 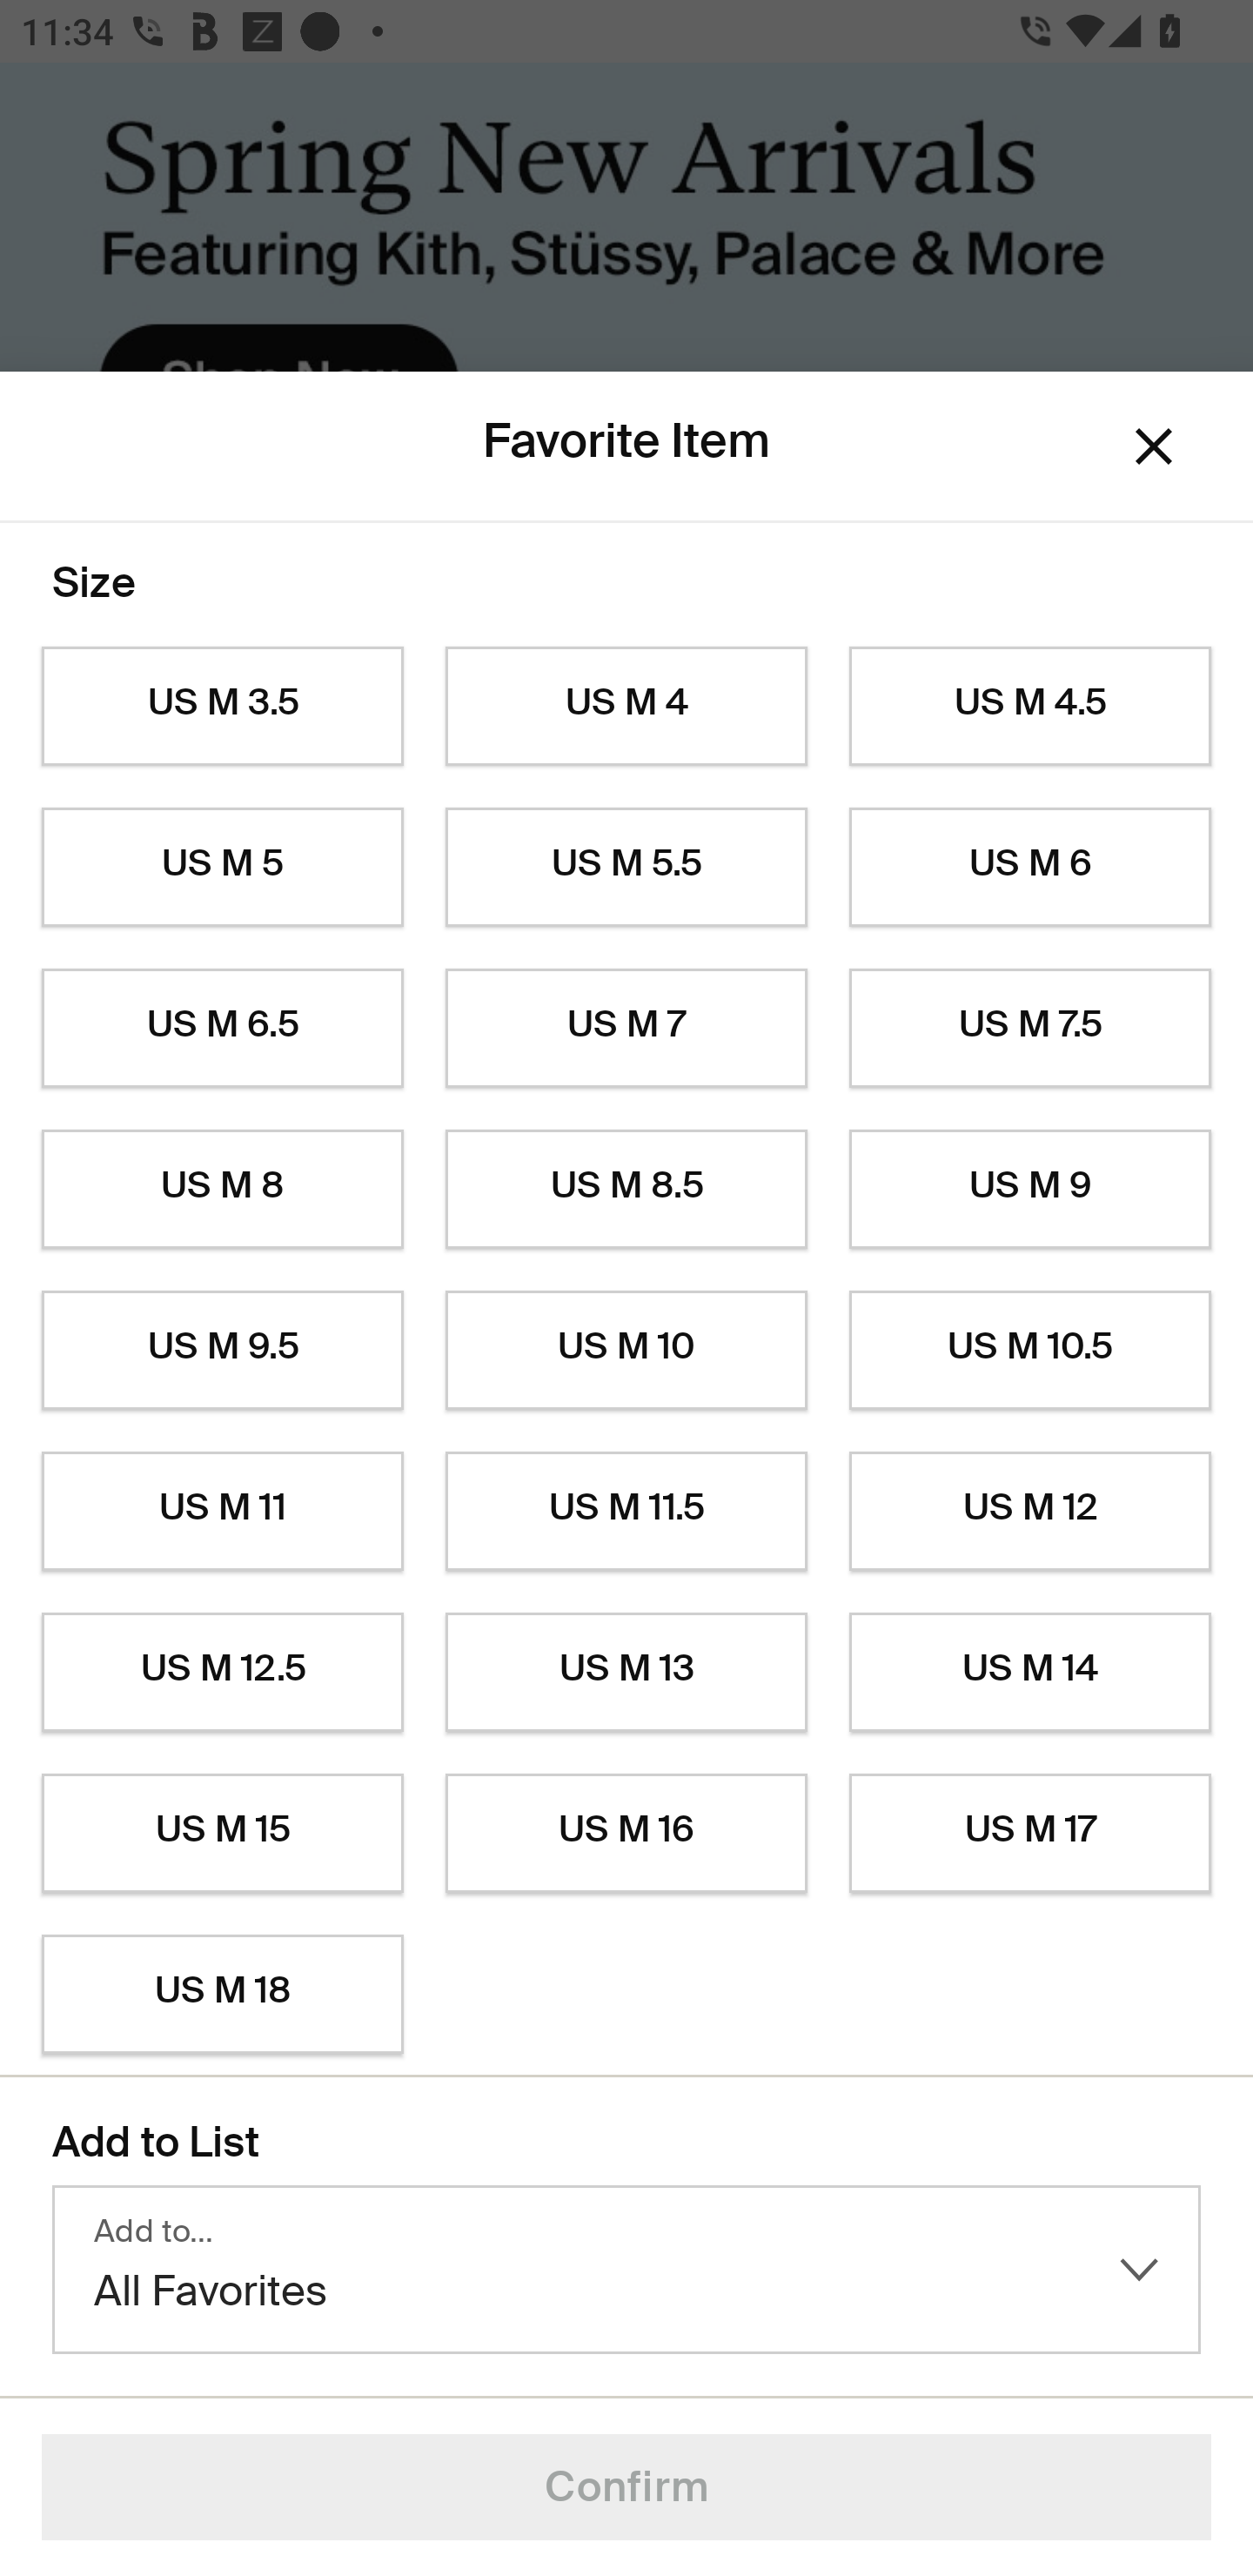 I want to click on Confirm, so click(x=626, y=2487).